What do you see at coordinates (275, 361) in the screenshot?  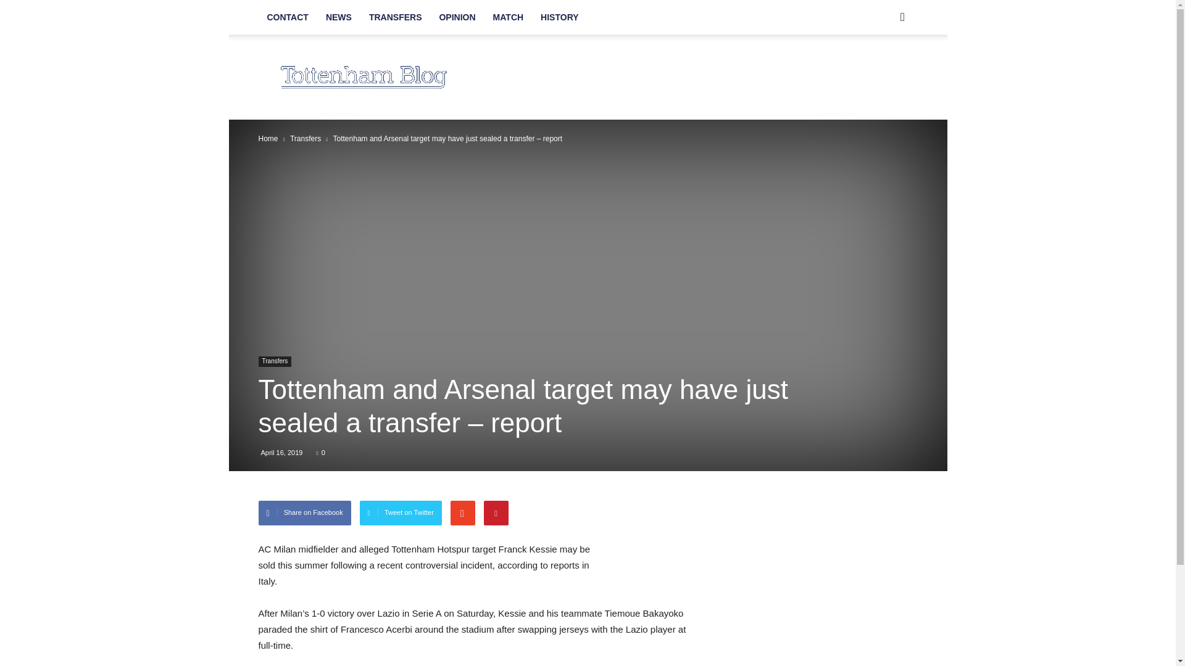 I see `Transfers` at bounding box center [275, 361].